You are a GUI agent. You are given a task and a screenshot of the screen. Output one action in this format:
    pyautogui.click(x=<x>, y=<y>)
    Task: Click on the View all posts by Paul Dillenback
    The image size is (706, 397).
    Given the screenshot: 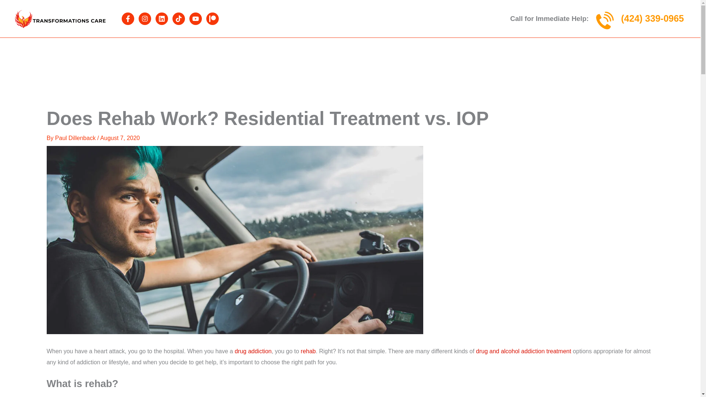 What is the action you would take?
    pyautogui.click(x=76, y=138)
    